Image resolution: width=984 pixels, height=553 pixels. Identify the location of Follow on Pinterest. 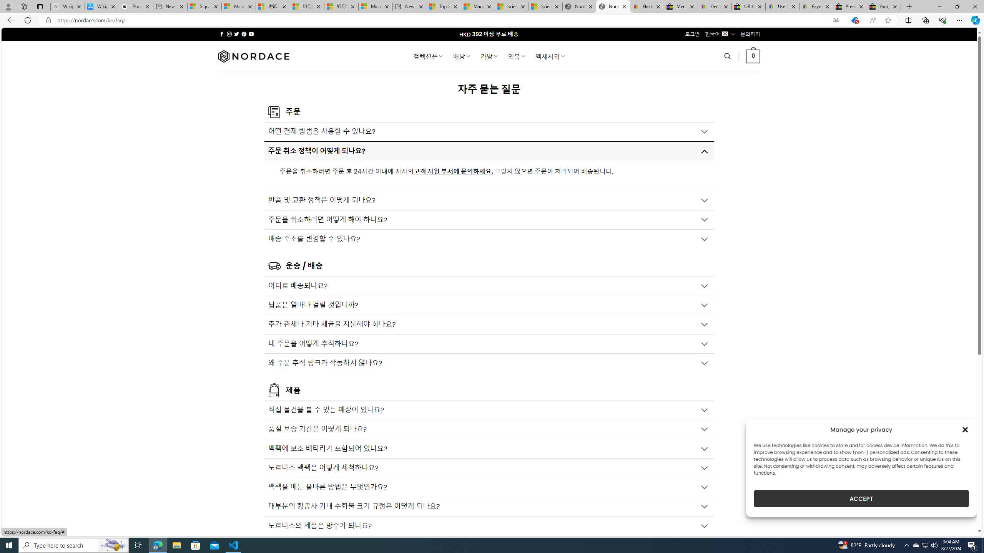
(244, 34).